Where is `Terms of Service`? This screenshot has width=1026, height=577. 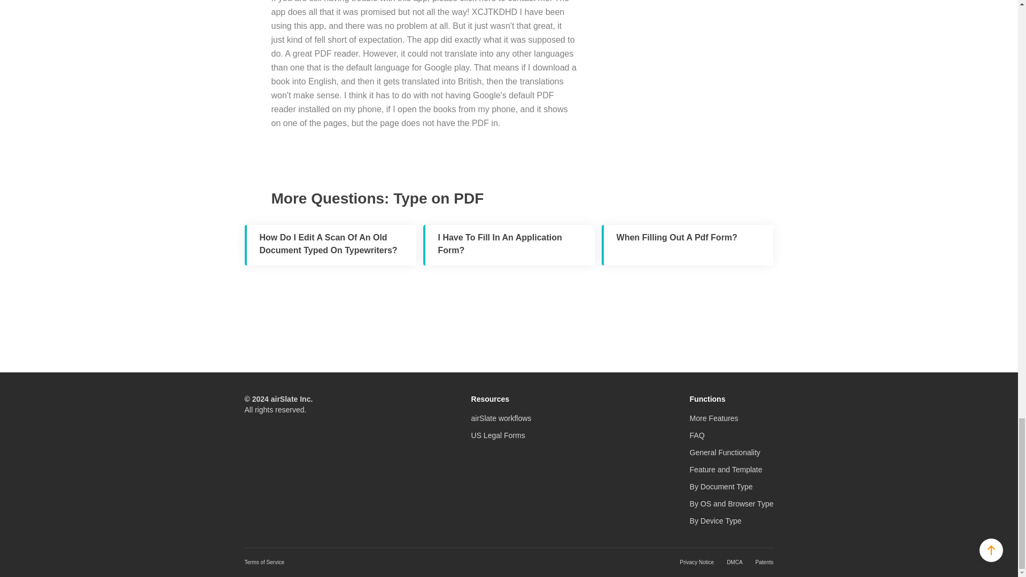
Terms of Service is located at coordinates (264, 562).